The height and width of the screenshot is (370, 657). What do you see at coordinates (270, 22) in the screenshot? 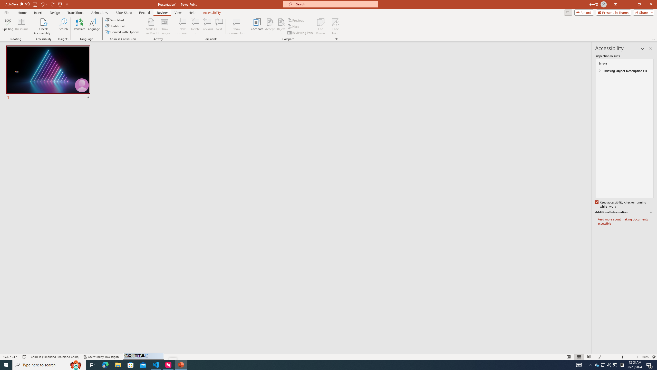
I see `Accept Change` at bounding box center [270, 22].